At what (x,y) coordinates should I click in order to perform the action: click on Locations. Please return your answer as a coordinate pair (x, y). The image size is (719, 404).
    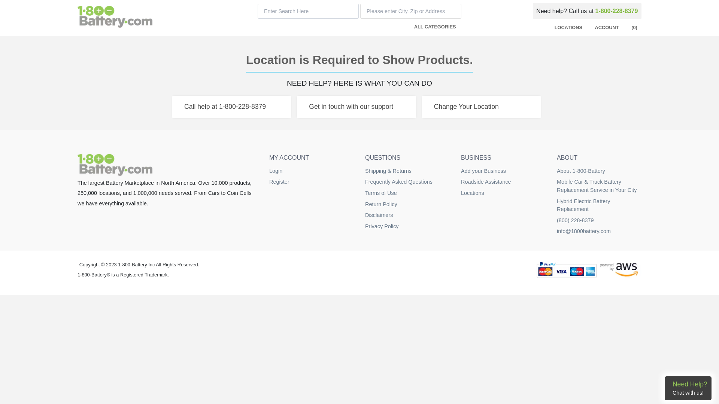
    Looking at the image, I should click on (473, 193).